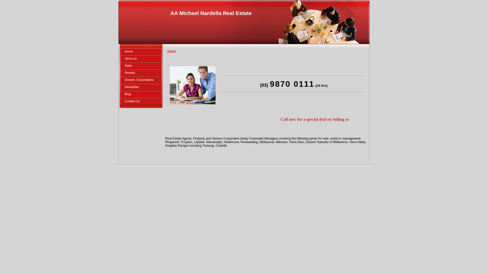  I want to click on Contact Us, so click(141, 101).